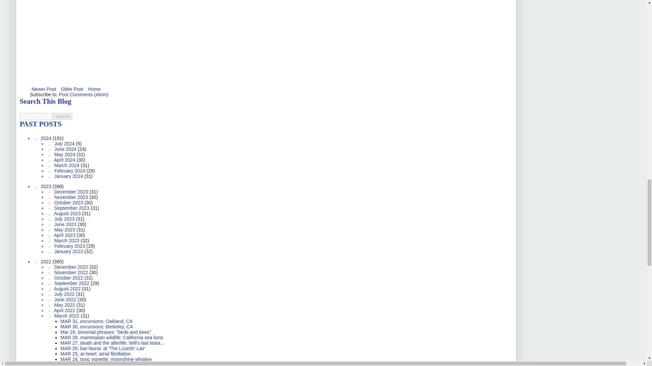  Describe the element at coordinates (47, 138) in the screenshot. I see `2024` at that location.